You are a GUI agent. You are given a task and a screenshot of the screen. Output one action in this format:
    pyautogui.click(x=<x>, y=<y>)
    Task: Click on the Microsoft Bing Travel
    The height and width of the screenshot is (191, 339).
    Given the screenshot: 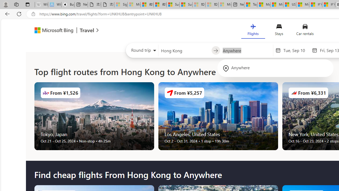 What is the action you would take?
    pyautogui.click(x=61, y=31)
    